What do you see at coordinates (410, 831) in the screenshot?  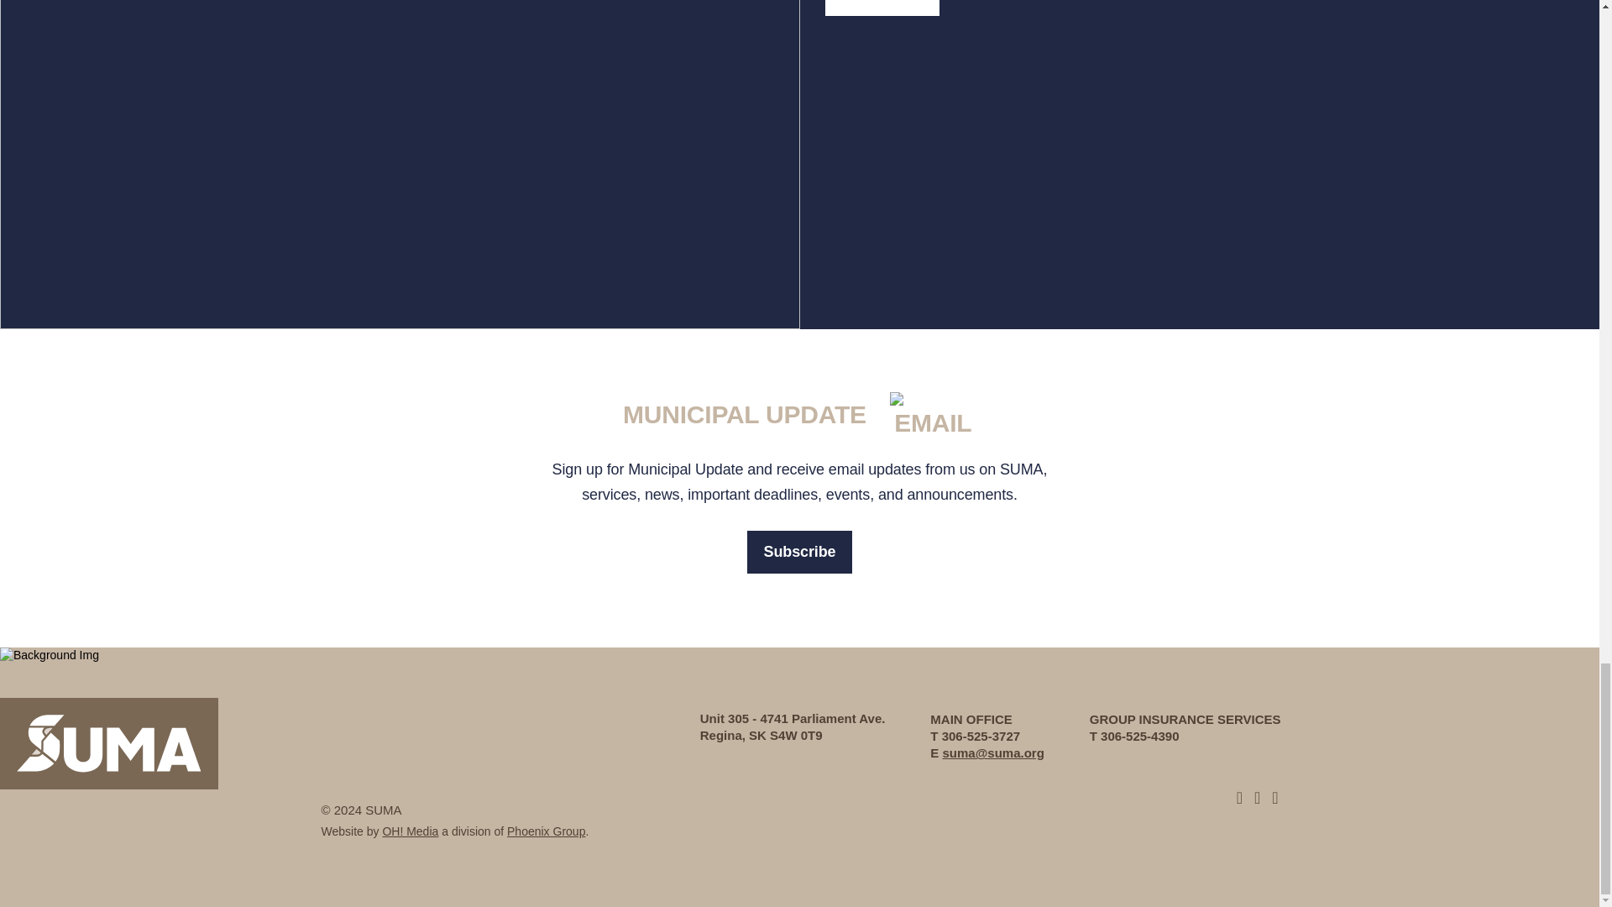 I see `OH! Media` at bounding box center [410, 831].